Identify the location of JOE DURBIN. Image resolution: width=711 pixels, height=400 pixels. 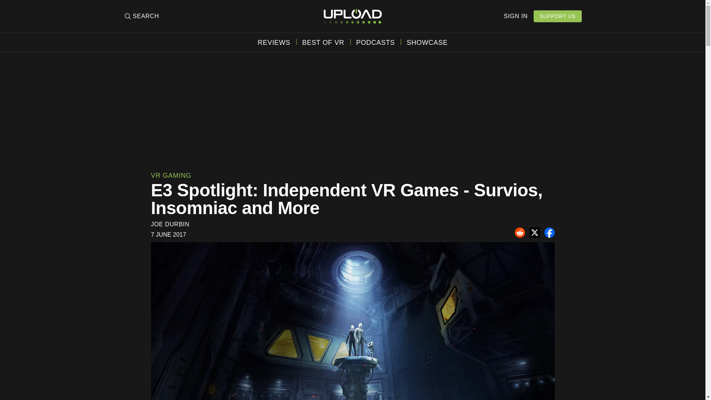
(170, 224).